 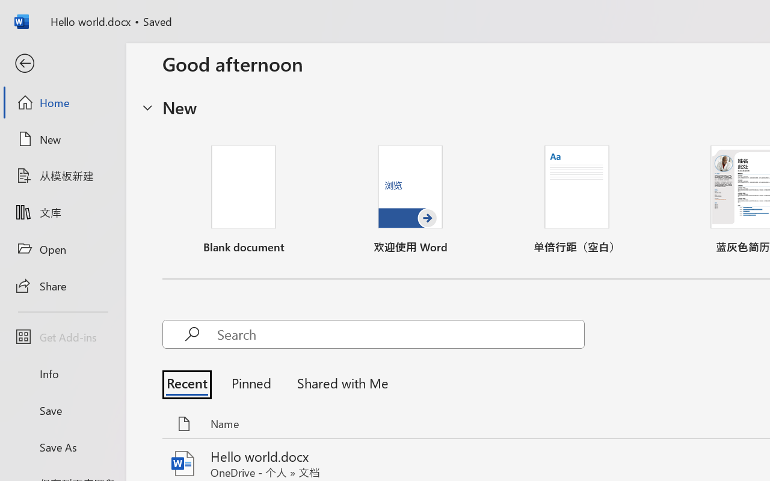 I want to click on Recent, so click(x=190, y=382).